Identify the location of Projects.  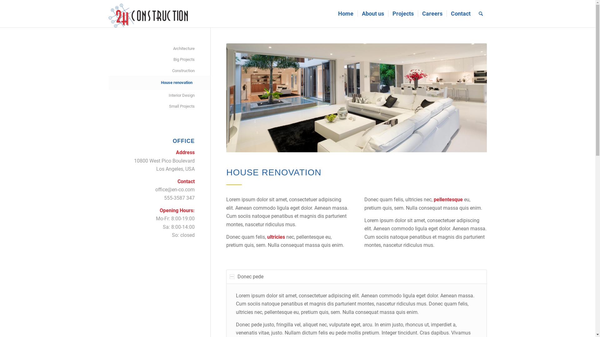
(403, 14).